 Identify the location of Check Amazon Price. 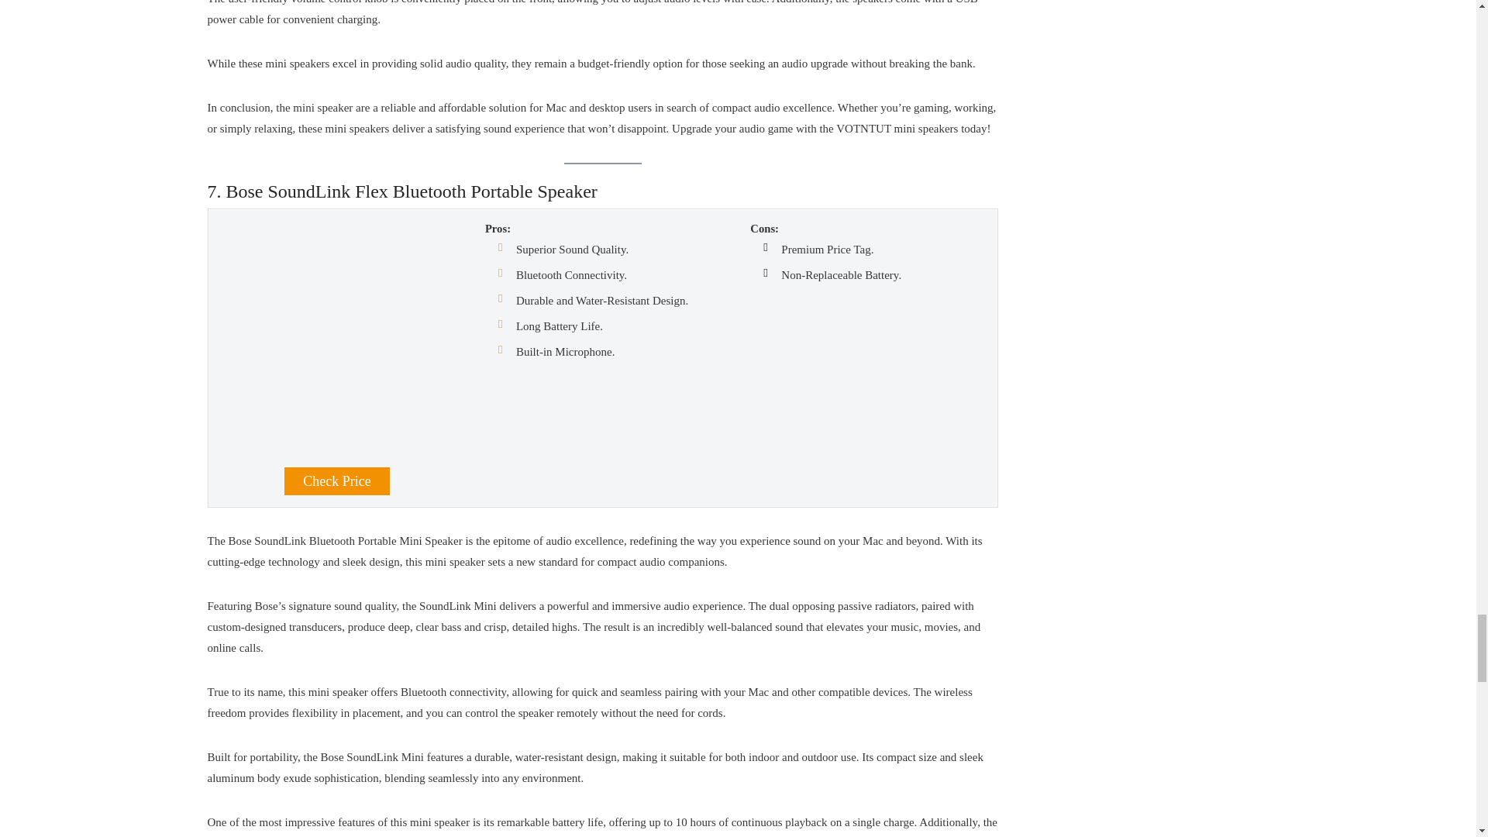
(336, 480).